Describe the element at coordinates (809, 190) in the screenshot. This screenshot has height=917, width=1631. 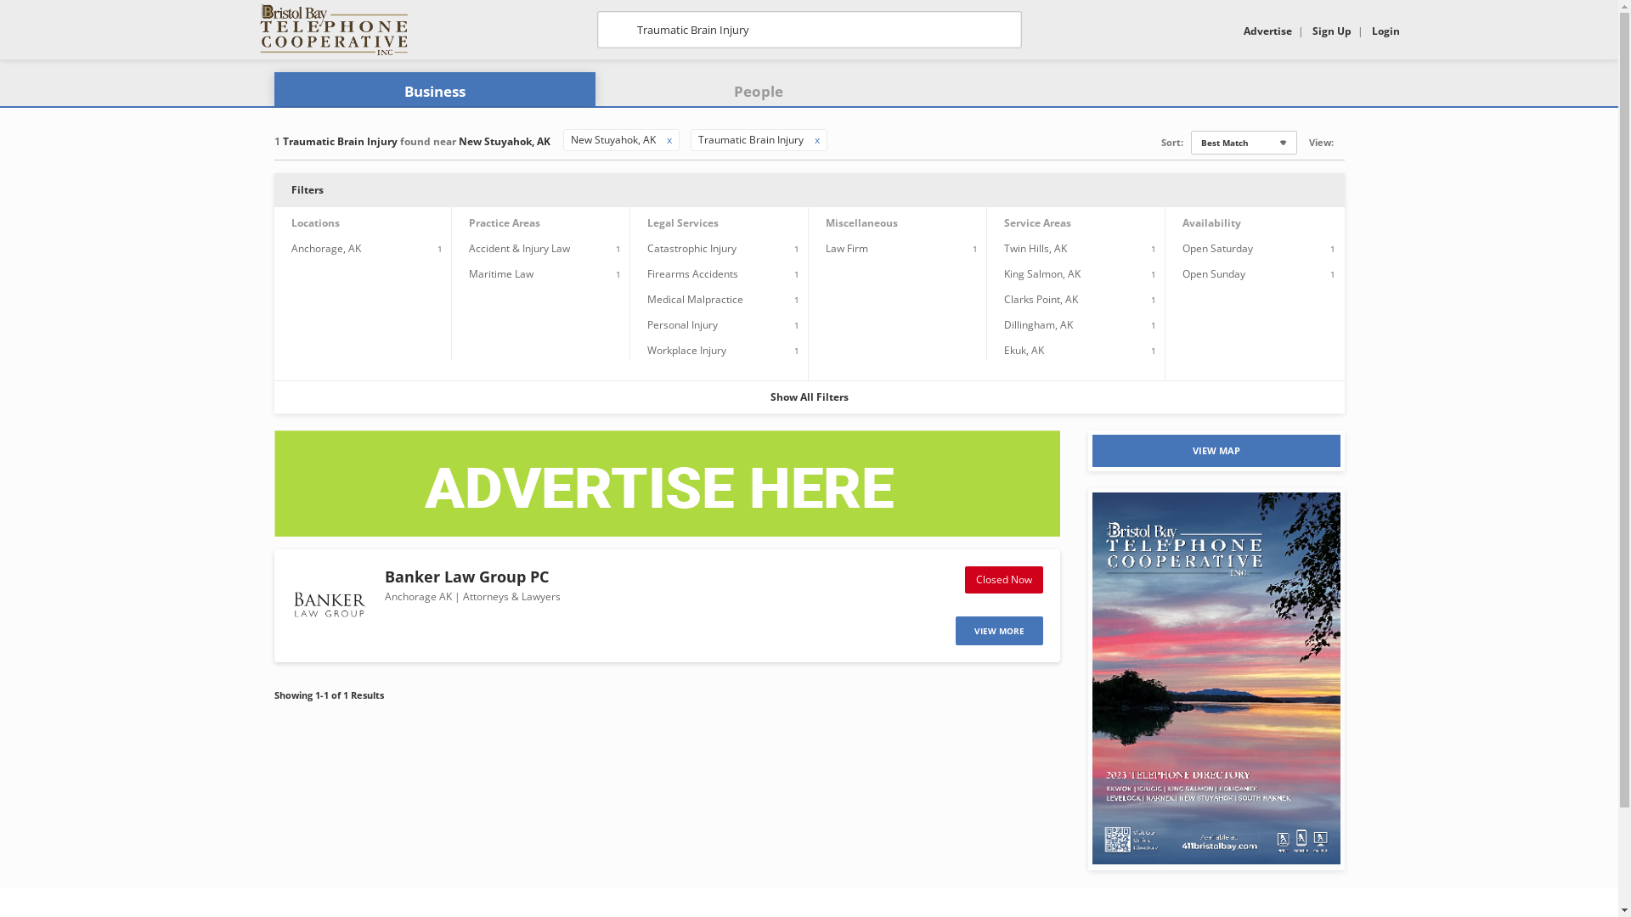
I see `Filters` at that location.